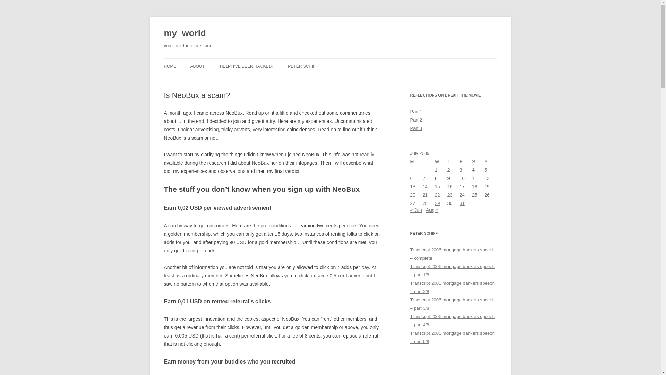  What do you see at coordinates (416, 162) in the screenshot?
I see `Monday` at bounding box center [416, 162].